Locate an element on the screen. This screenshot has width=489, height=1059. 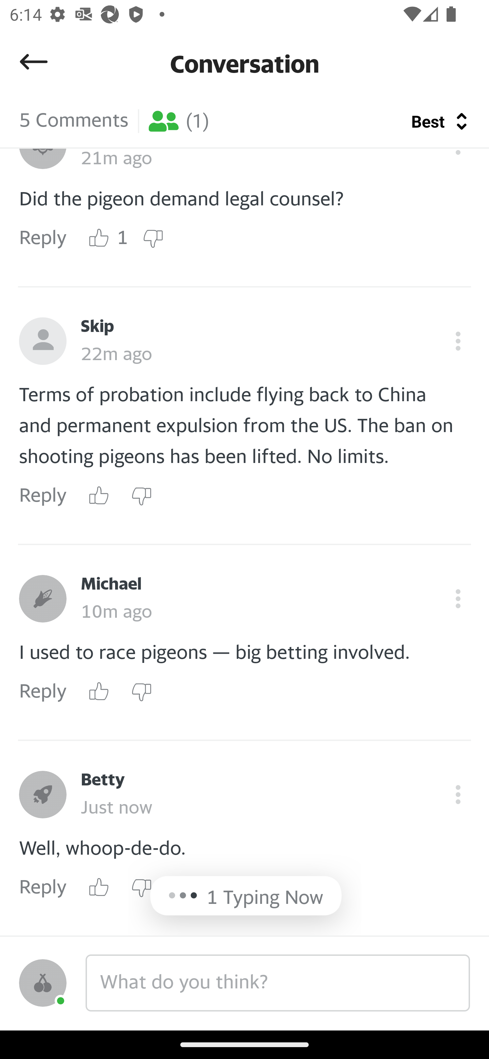
Options menu is located at coordinates (458, 795).